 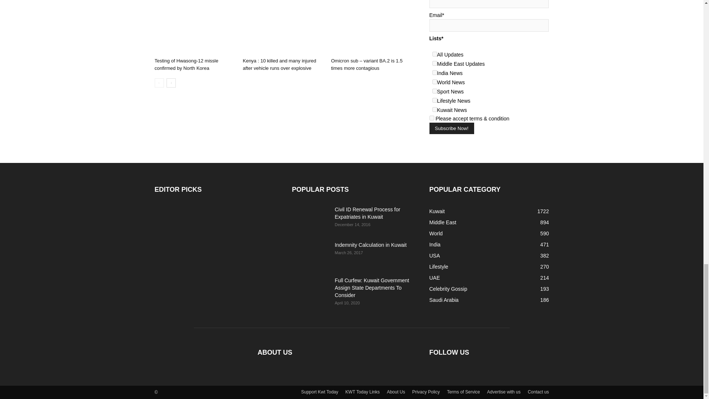 What do you see at coordinates (434, 64) in the screenshot?
I see `3a9fc9399761` at bounding box center [434, 64].